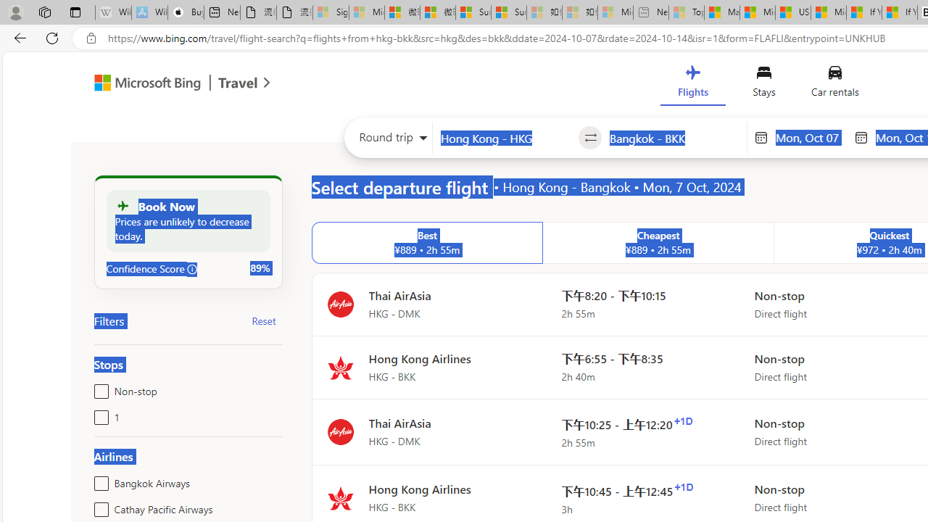 The height and width of the screenshot is (522, 928). What do you see at coordinates (834, 84) in the screenshot?
I see `Car rentals` at bounding box center [834, 84].